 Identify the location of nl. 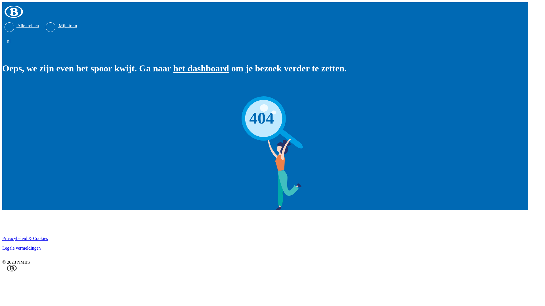
(10, 41).